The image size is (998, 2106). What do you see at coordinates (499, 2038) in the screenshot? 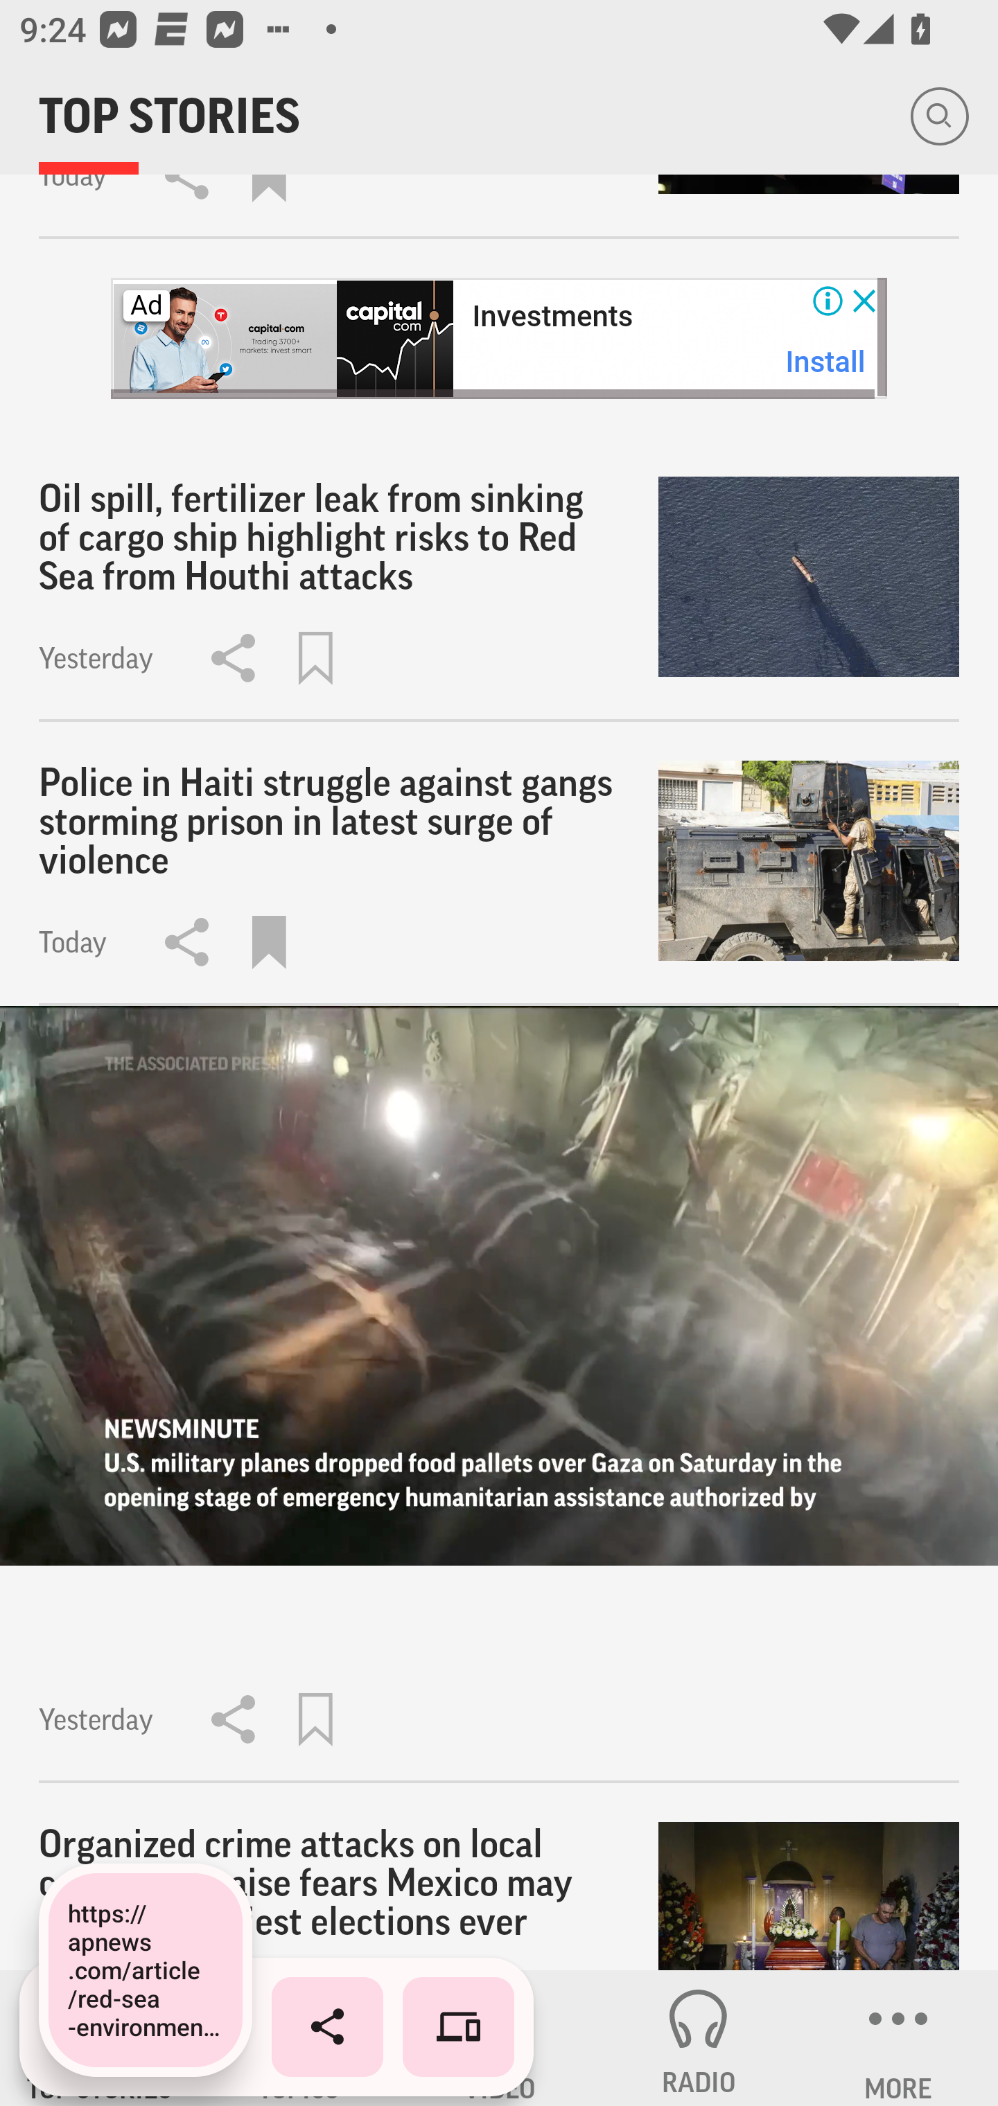
I see `VIDEO` at bounding box center [499, 2038].